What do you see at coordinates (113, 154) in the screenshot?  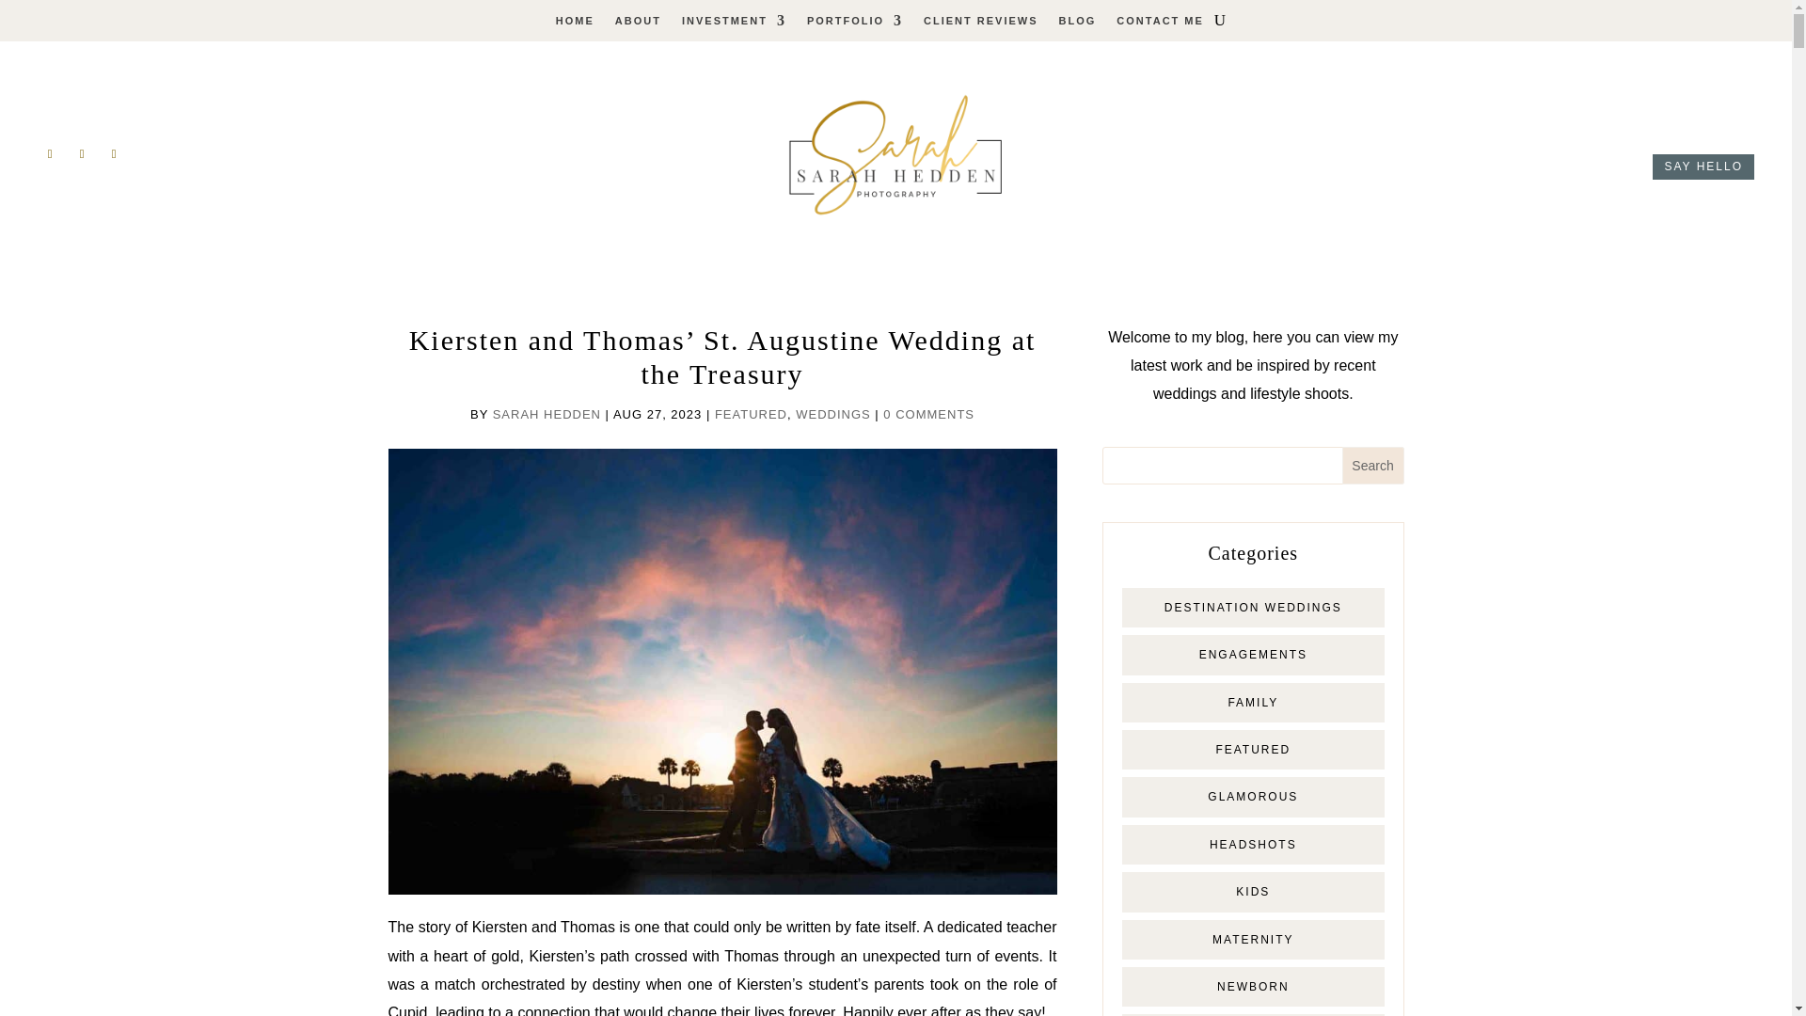 I see `Follow on Pinterest` at bounding box center [113, 154].